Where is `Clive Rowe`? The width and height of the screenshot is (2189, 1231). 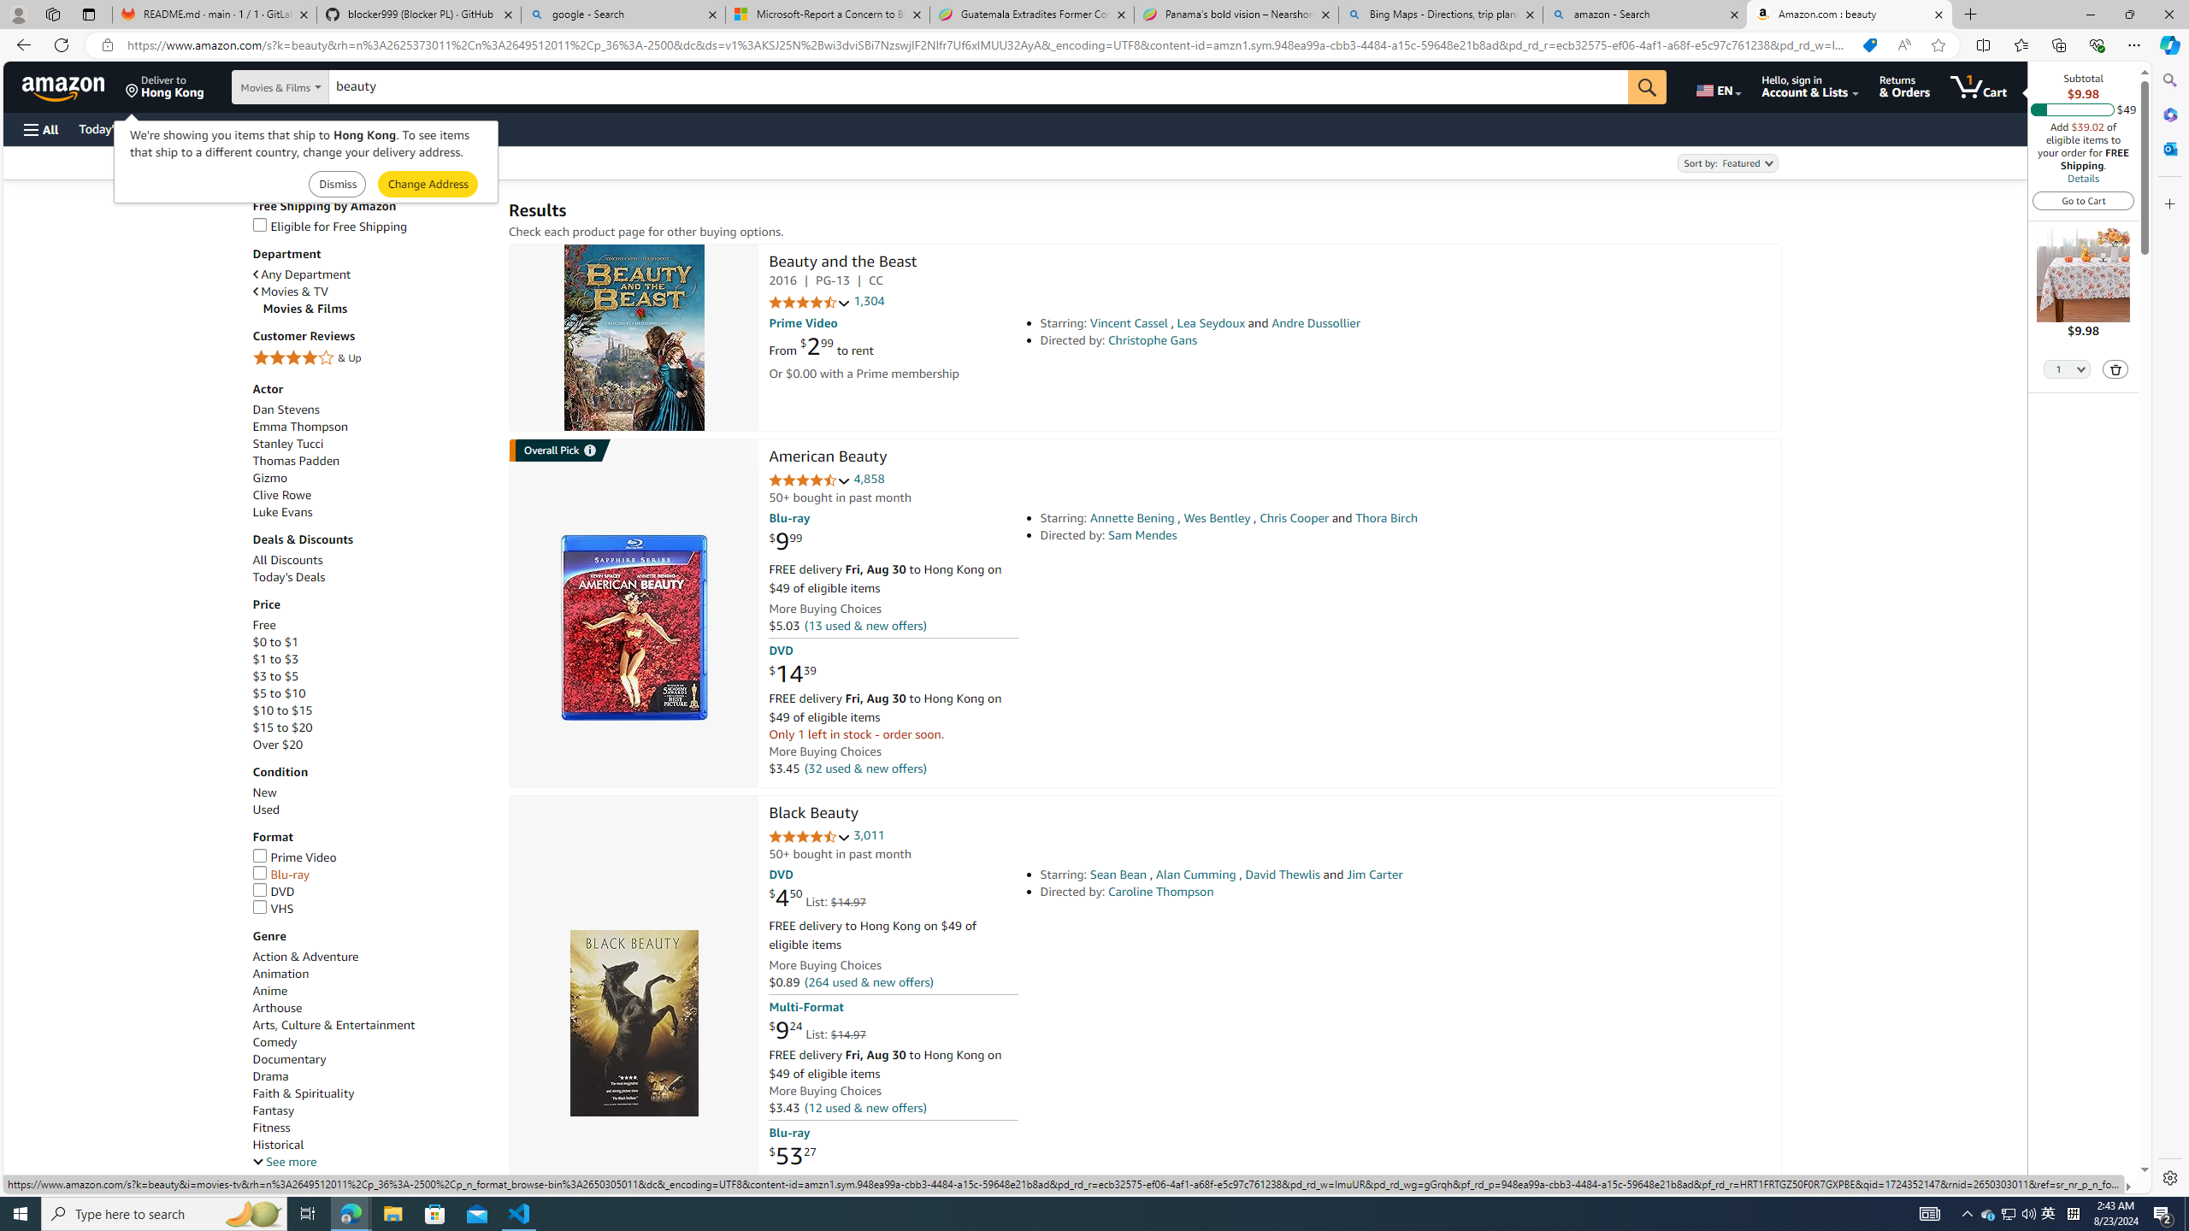 Clive Rowe is located at coordinates (282, 495).